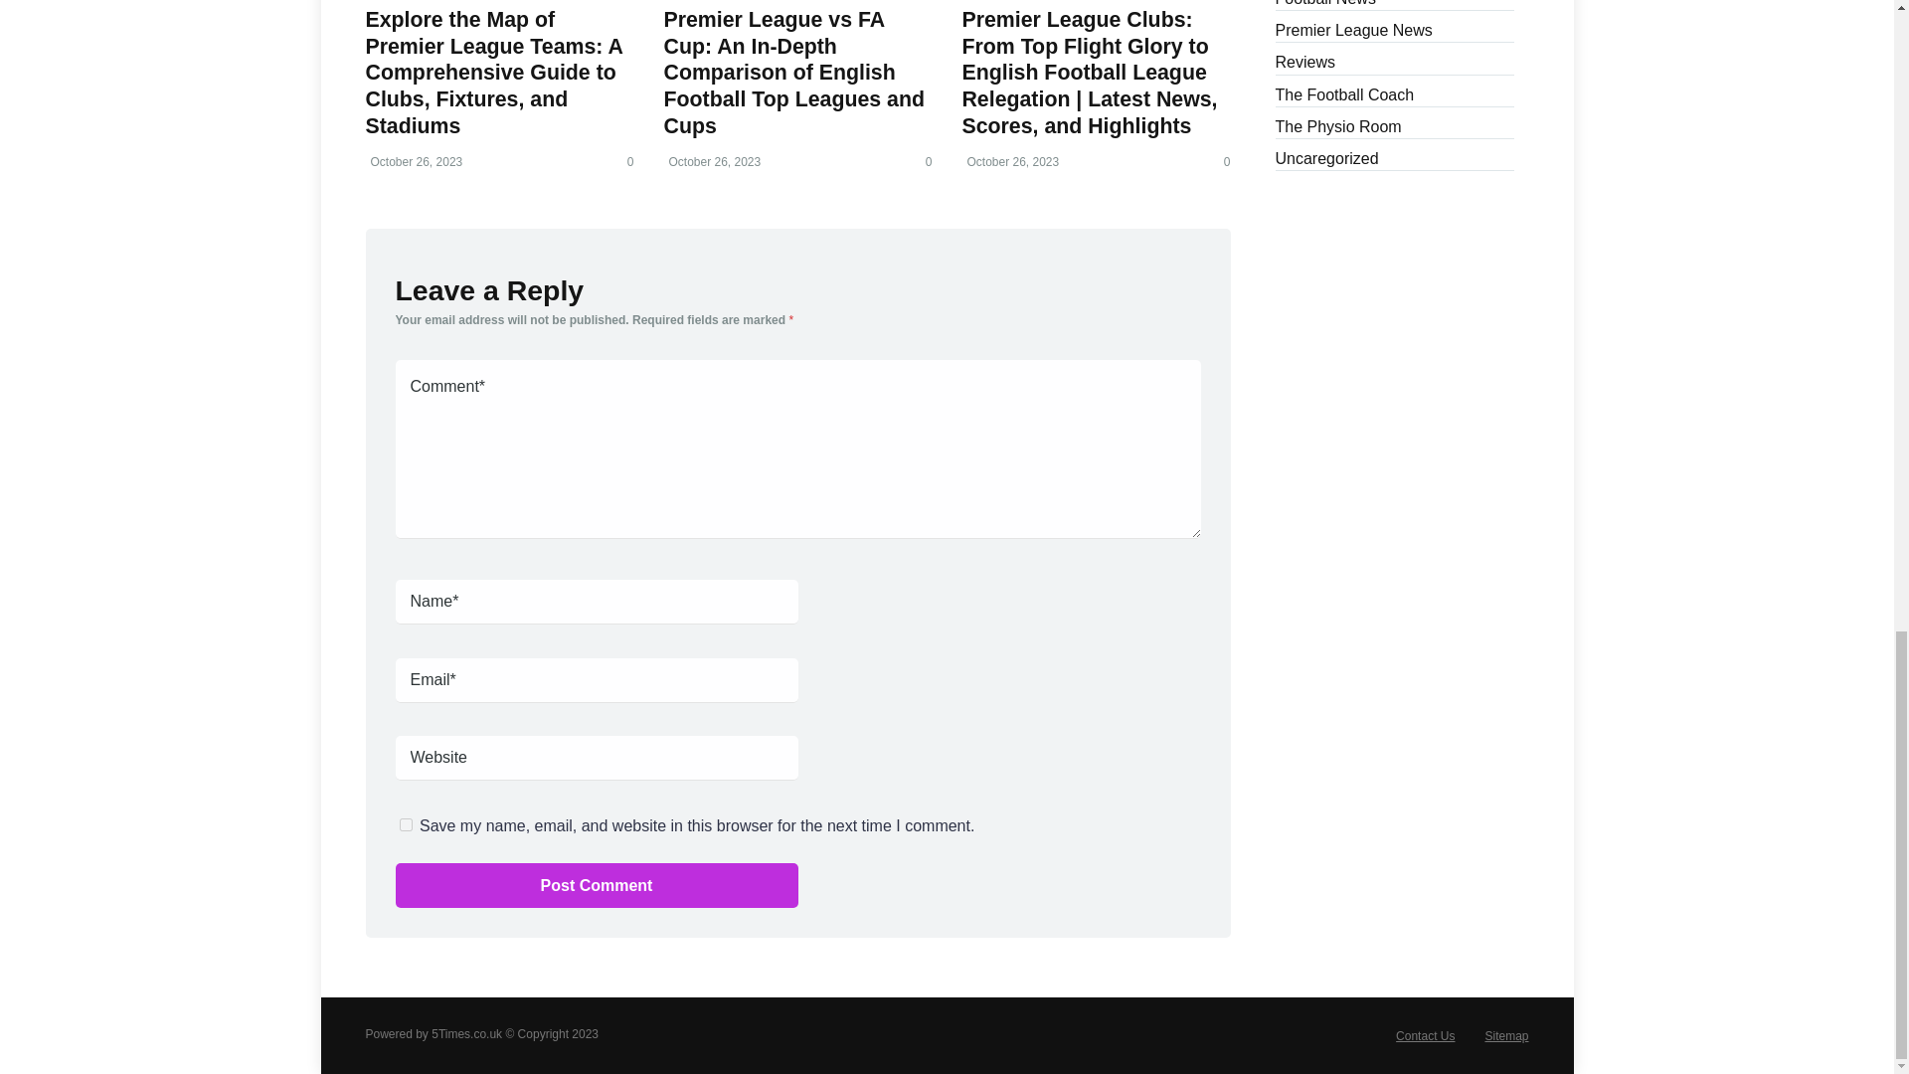 The image size is (1909, 1074). What do you see at coordinates (597, 885) in the screenshot?
I see `Post Comment` at bounding box center [597, 885].